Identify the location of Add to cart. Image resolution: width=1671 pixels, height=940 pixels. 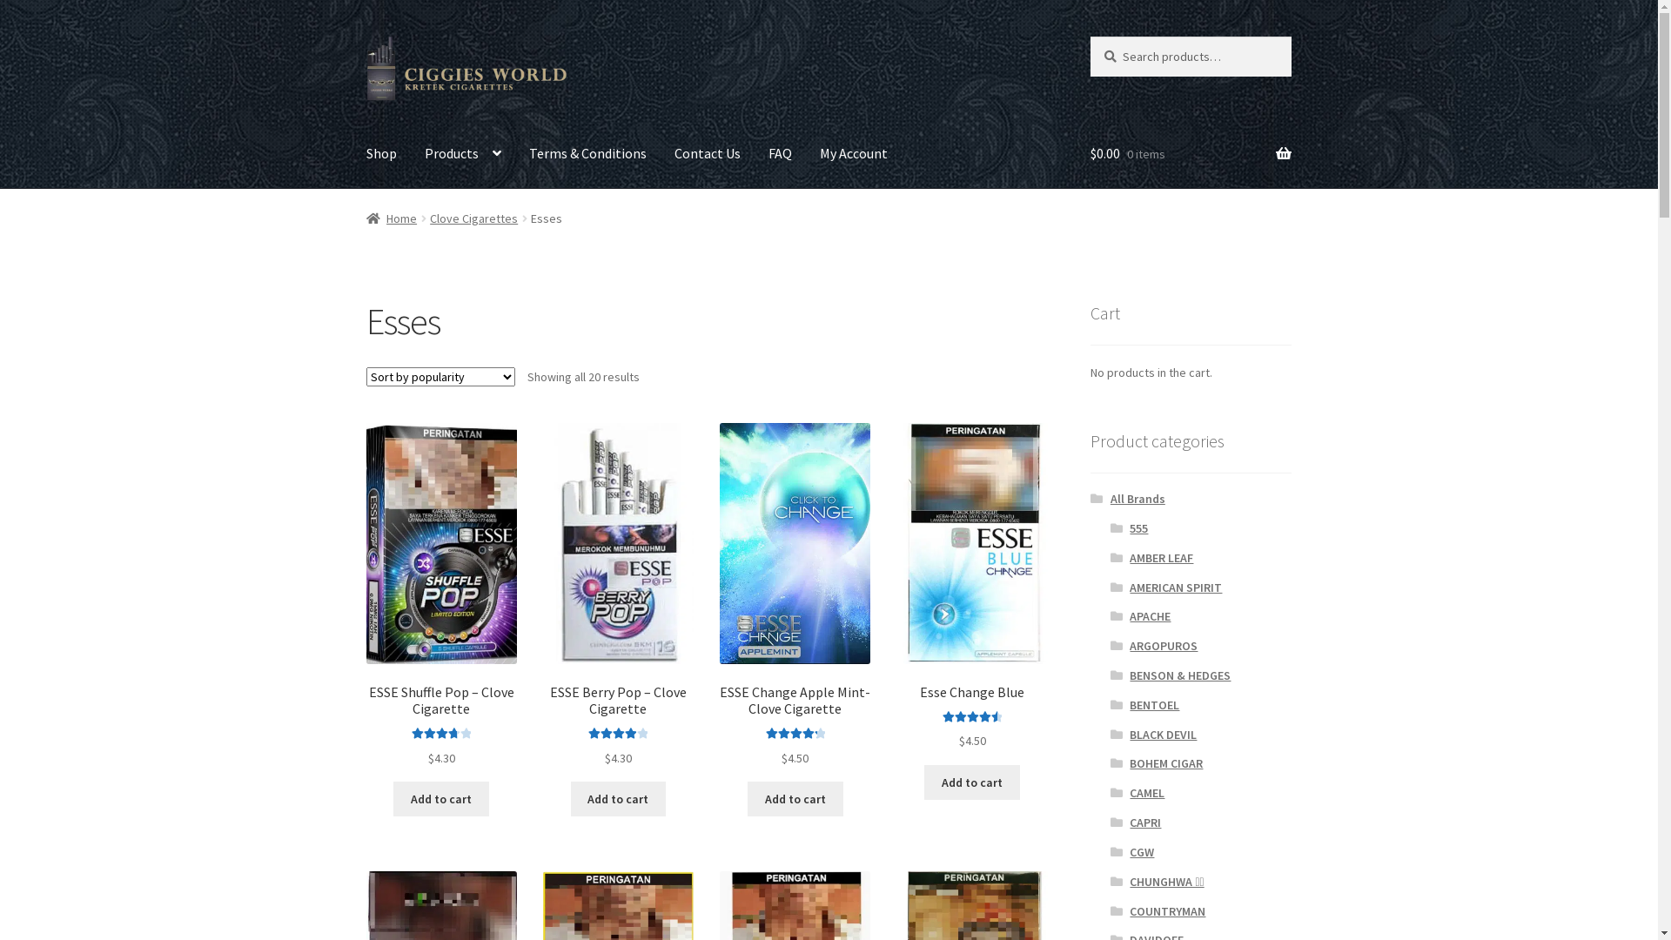
(972, 782).